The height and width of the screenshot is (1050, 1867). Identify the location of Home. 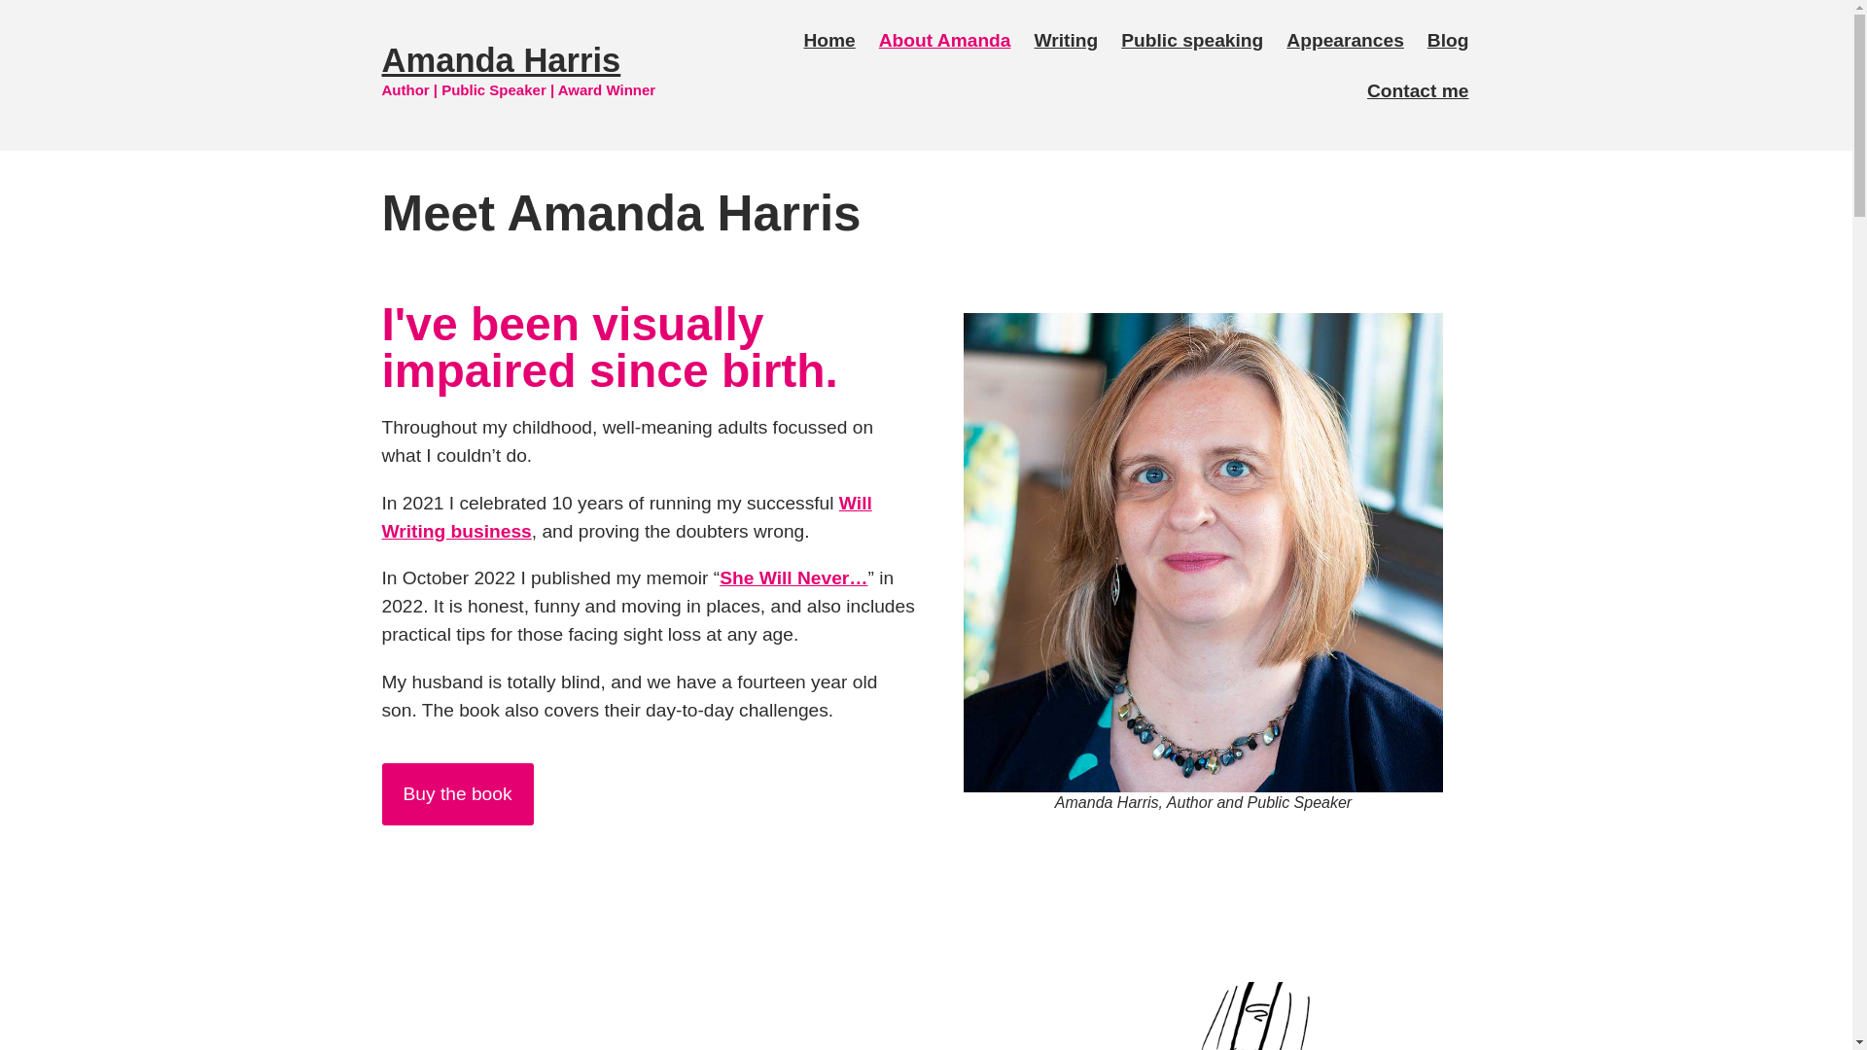
(828, 41).